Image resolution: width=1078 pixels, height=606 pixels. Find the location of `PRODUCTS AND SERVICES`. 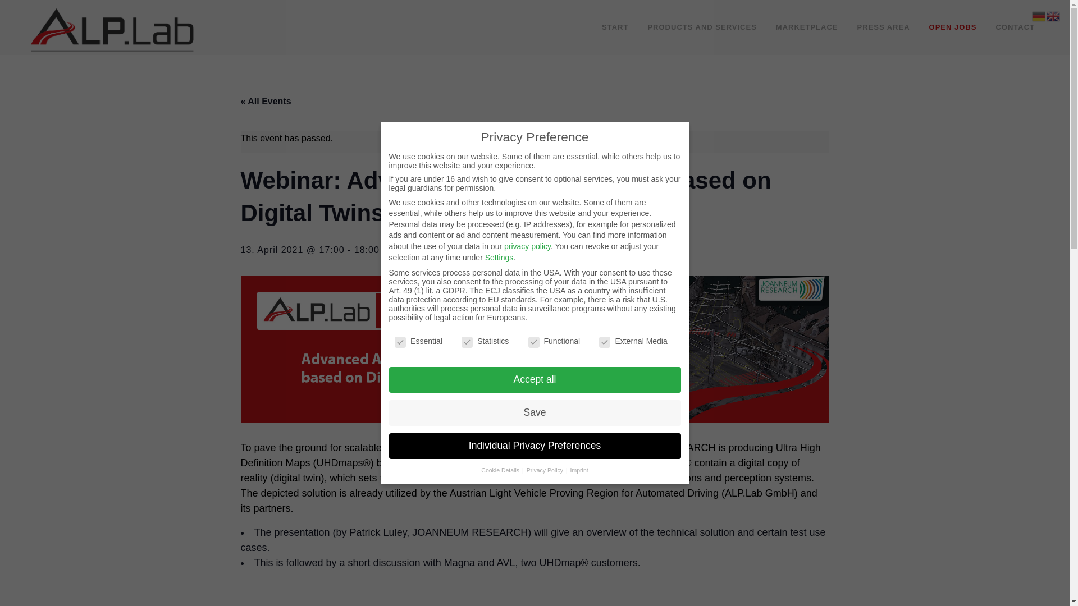

PRODUCTS AND SERVICES is located at coordinates (702, 27).